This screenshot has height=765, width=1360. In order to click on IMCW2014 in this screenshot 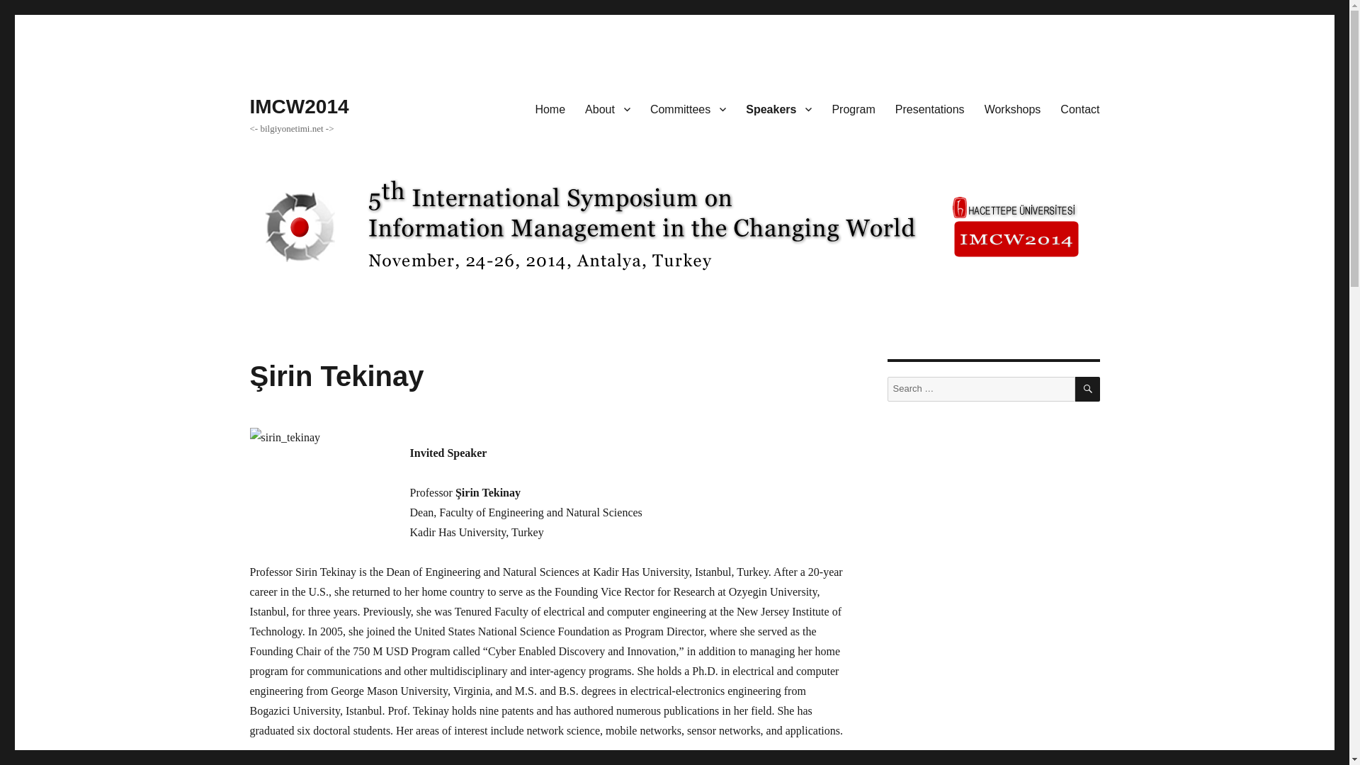, I will do `click(298, 106)`.